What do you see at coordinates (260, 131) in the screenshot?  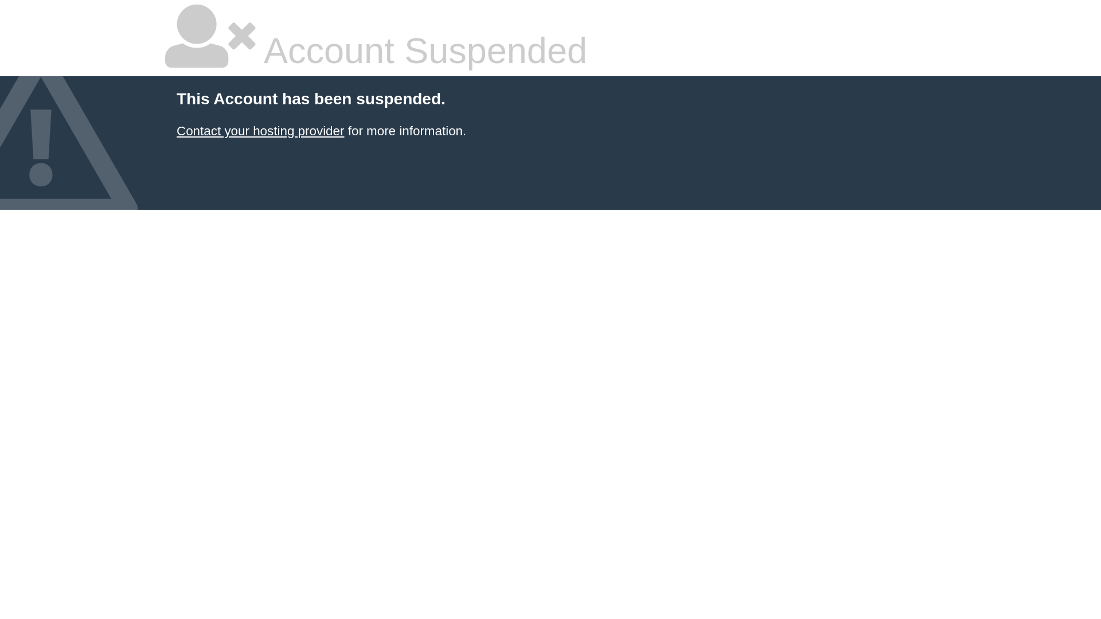 I see `Contact your hosting provider` at bounding box center [260, 131].